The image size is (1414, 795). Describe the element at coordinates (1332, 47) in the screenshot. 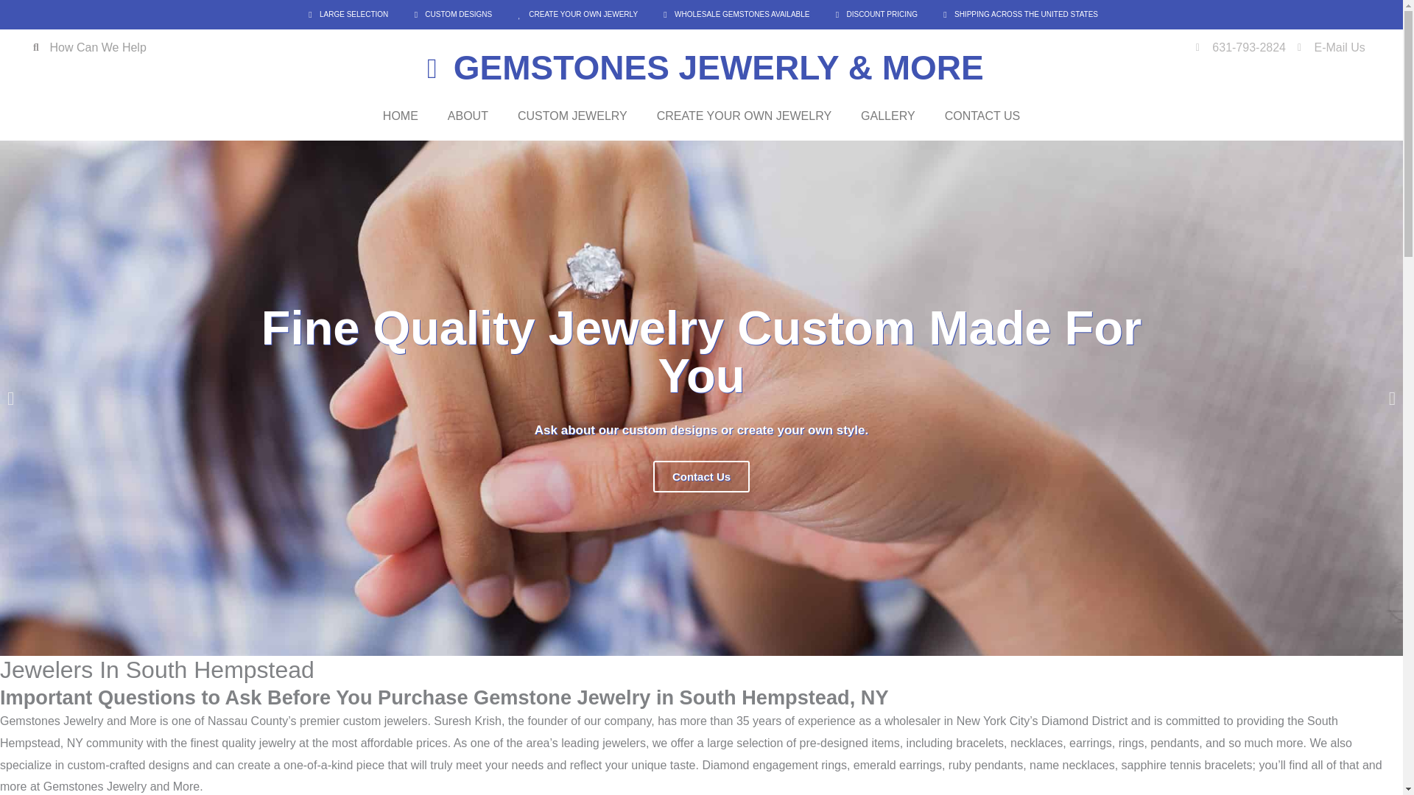

I see `E-Mail Us` at that location.